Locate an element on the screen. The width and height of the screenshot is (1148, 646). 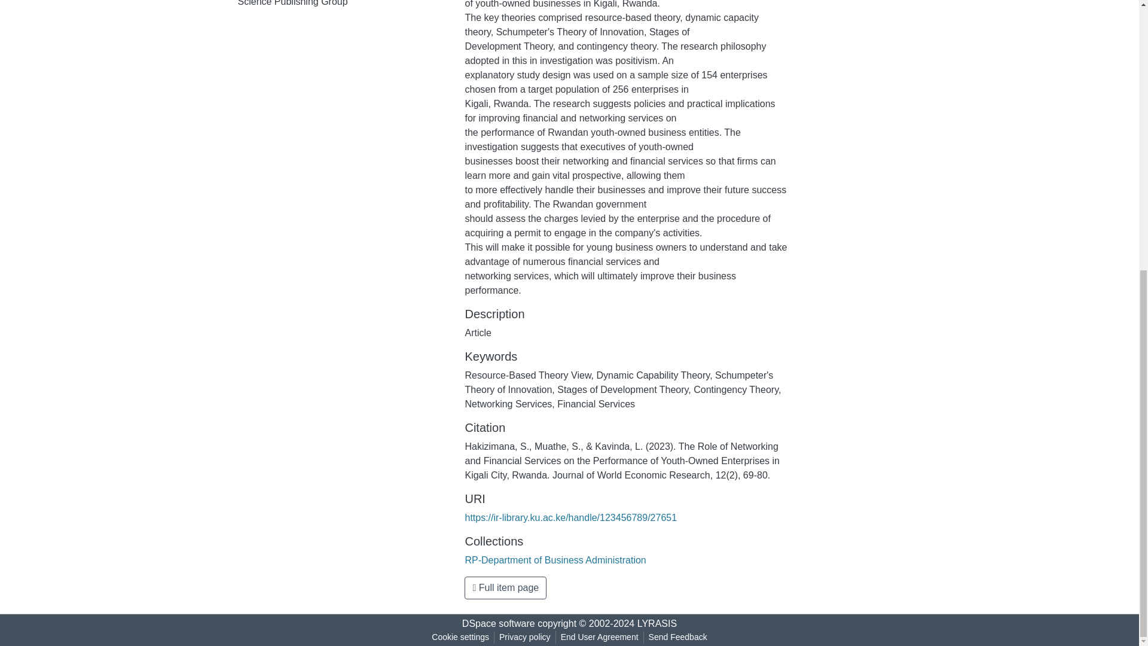
Send Feedback is located at coordinates (678, 637).